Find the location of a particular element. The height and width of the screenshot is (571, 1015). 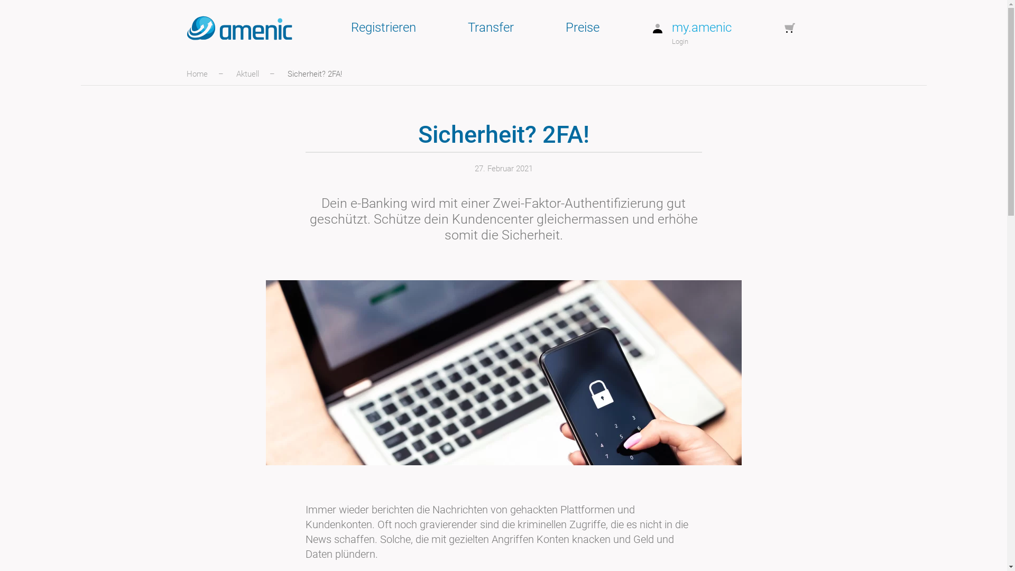

Registrieren is located at coordinates (383, 28).